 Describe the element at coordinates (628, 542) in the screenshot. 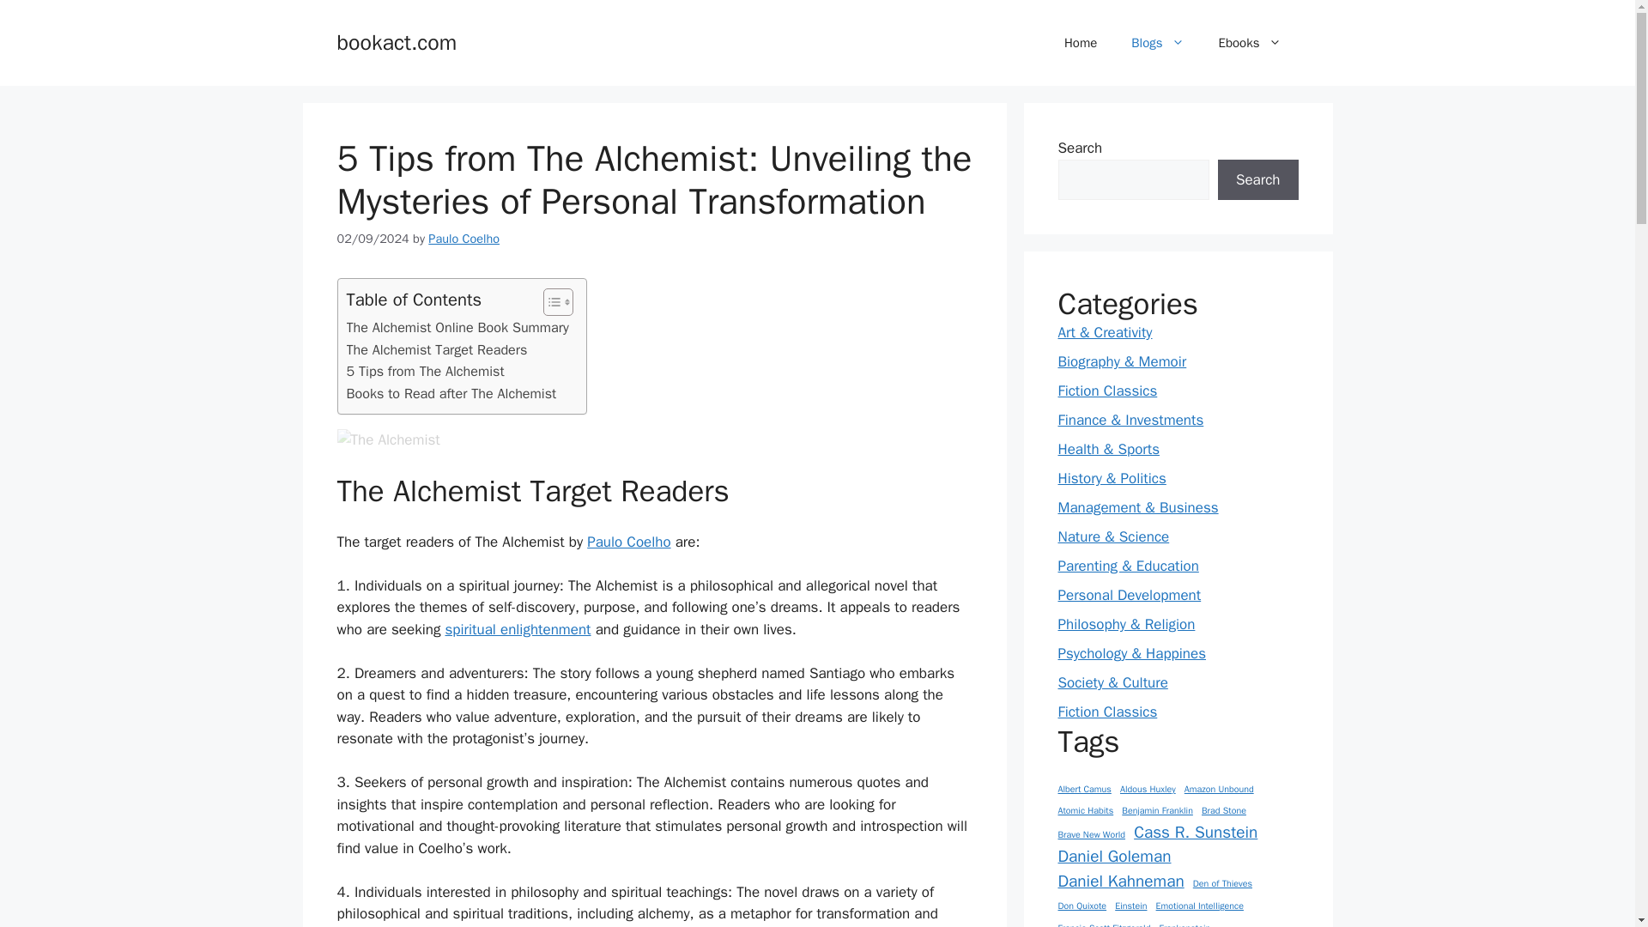

I see `Paulo Coelho` at that location.